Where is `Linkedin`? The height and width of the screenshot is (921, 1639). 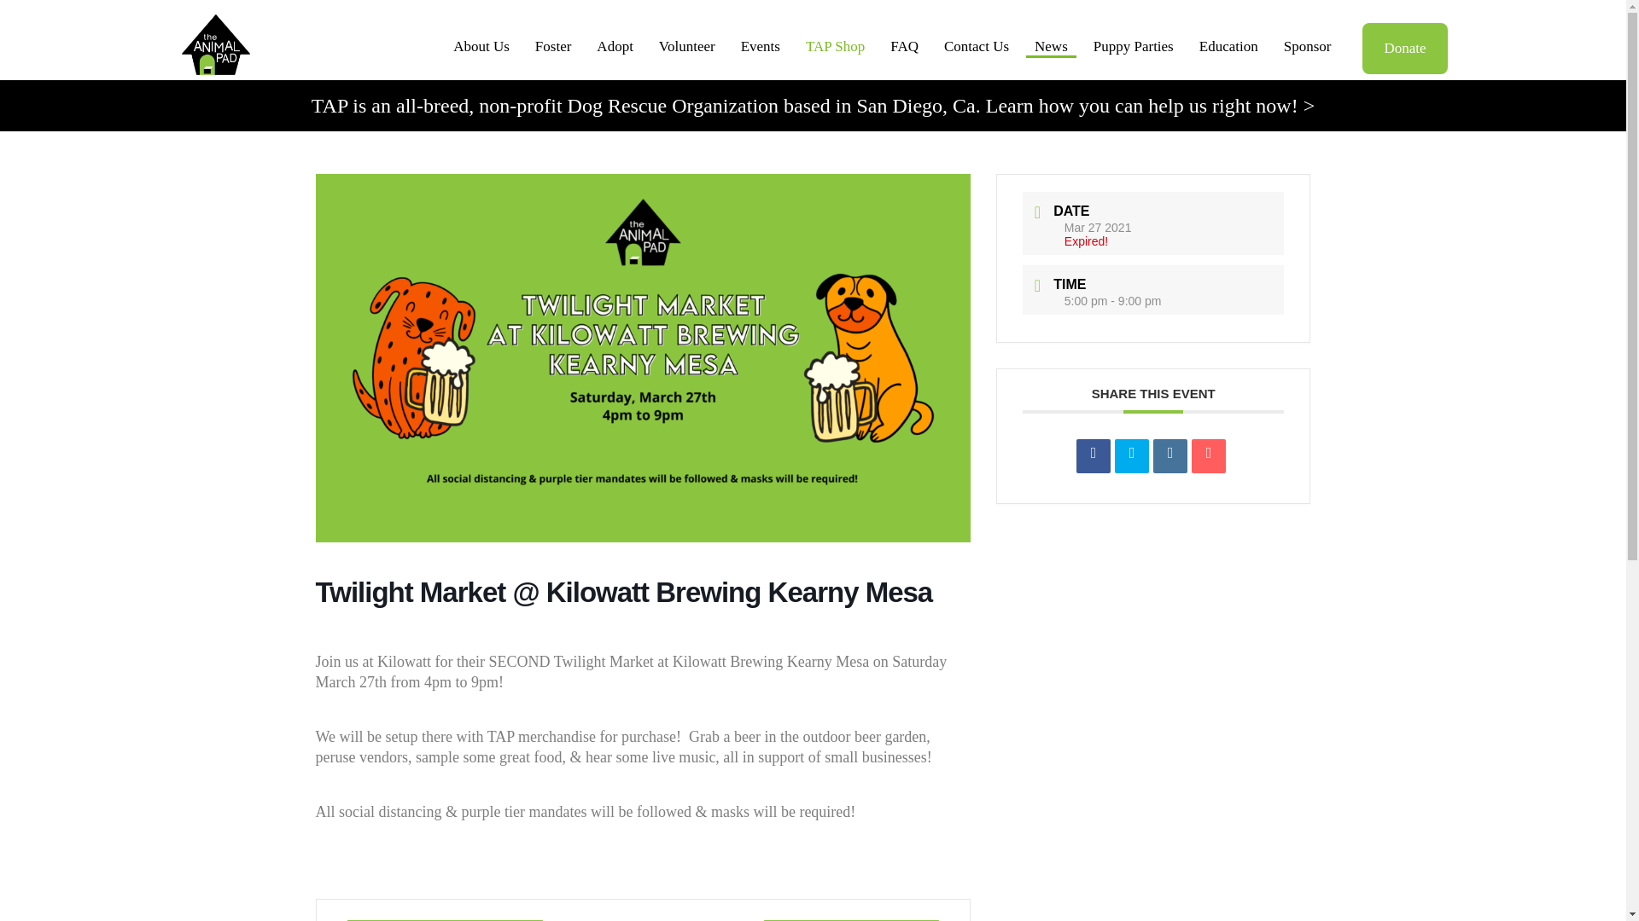
Linkedin is located at coordinates (1169, 456).